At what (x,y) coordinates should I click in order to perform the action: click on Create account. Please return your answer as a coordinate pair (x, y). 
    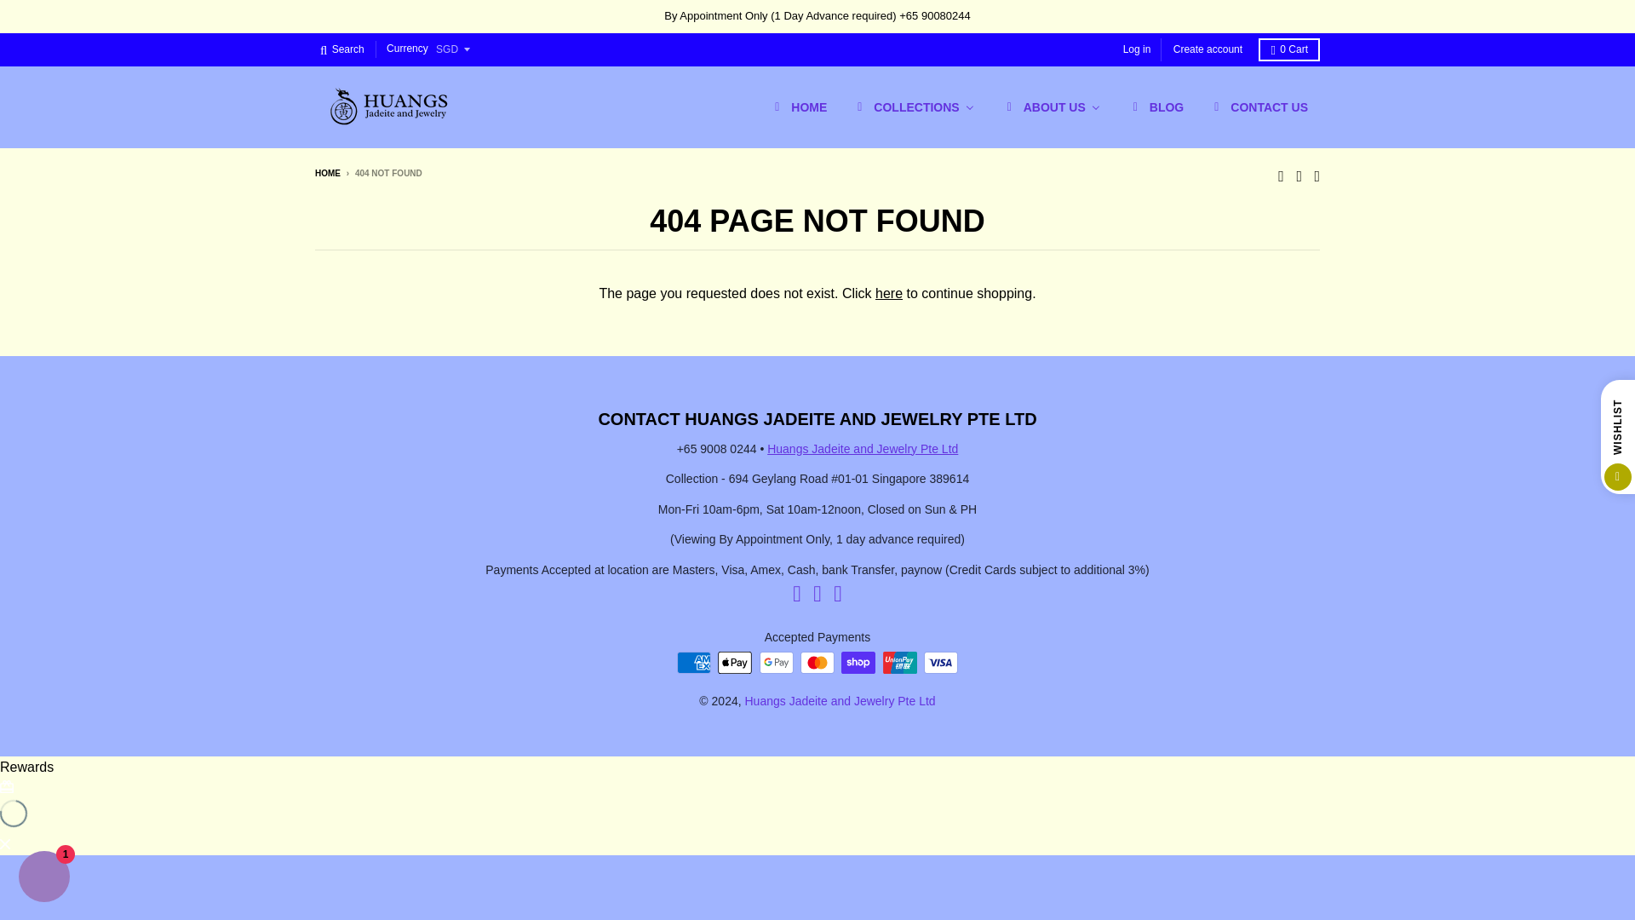
    Looking at the image, I should click on (1208, 49).